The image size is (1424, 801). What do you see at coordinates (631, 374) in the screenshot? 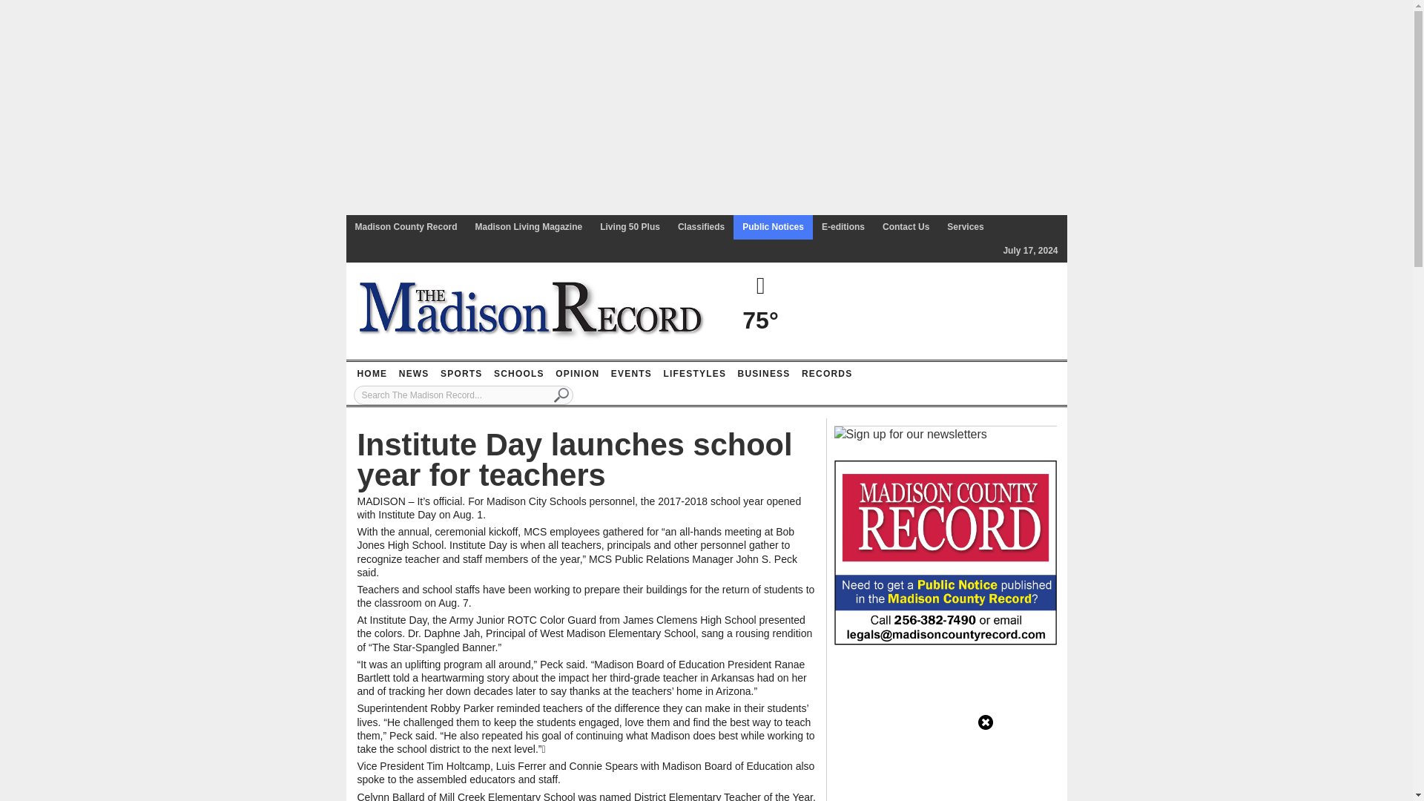
I see `EVENTS` at bounding box center [631, 374].